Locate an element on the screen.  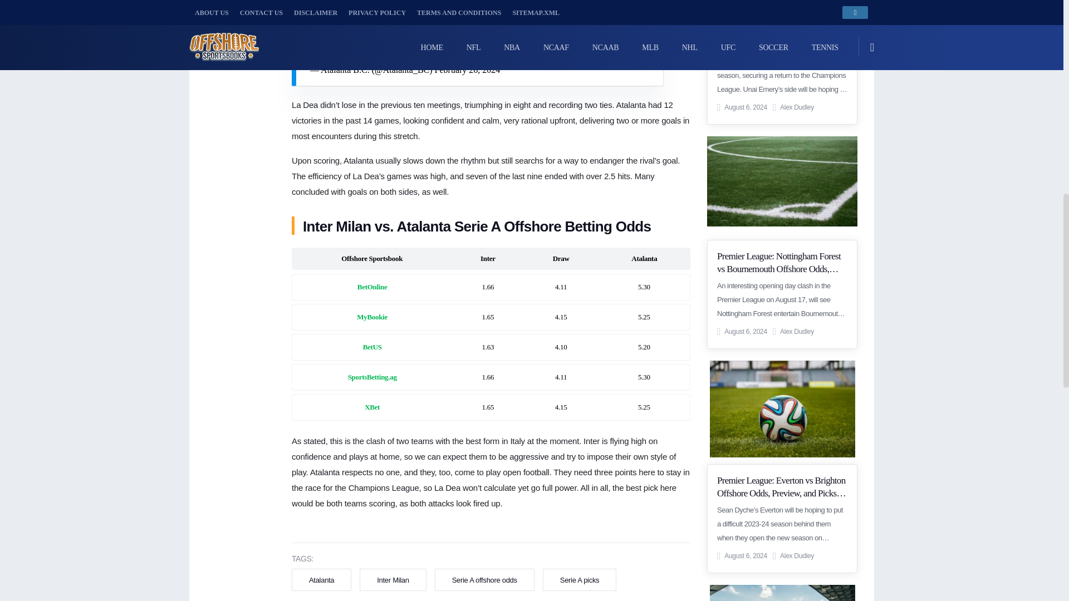
February 26, 2024 is located at coordinates (468, 69).